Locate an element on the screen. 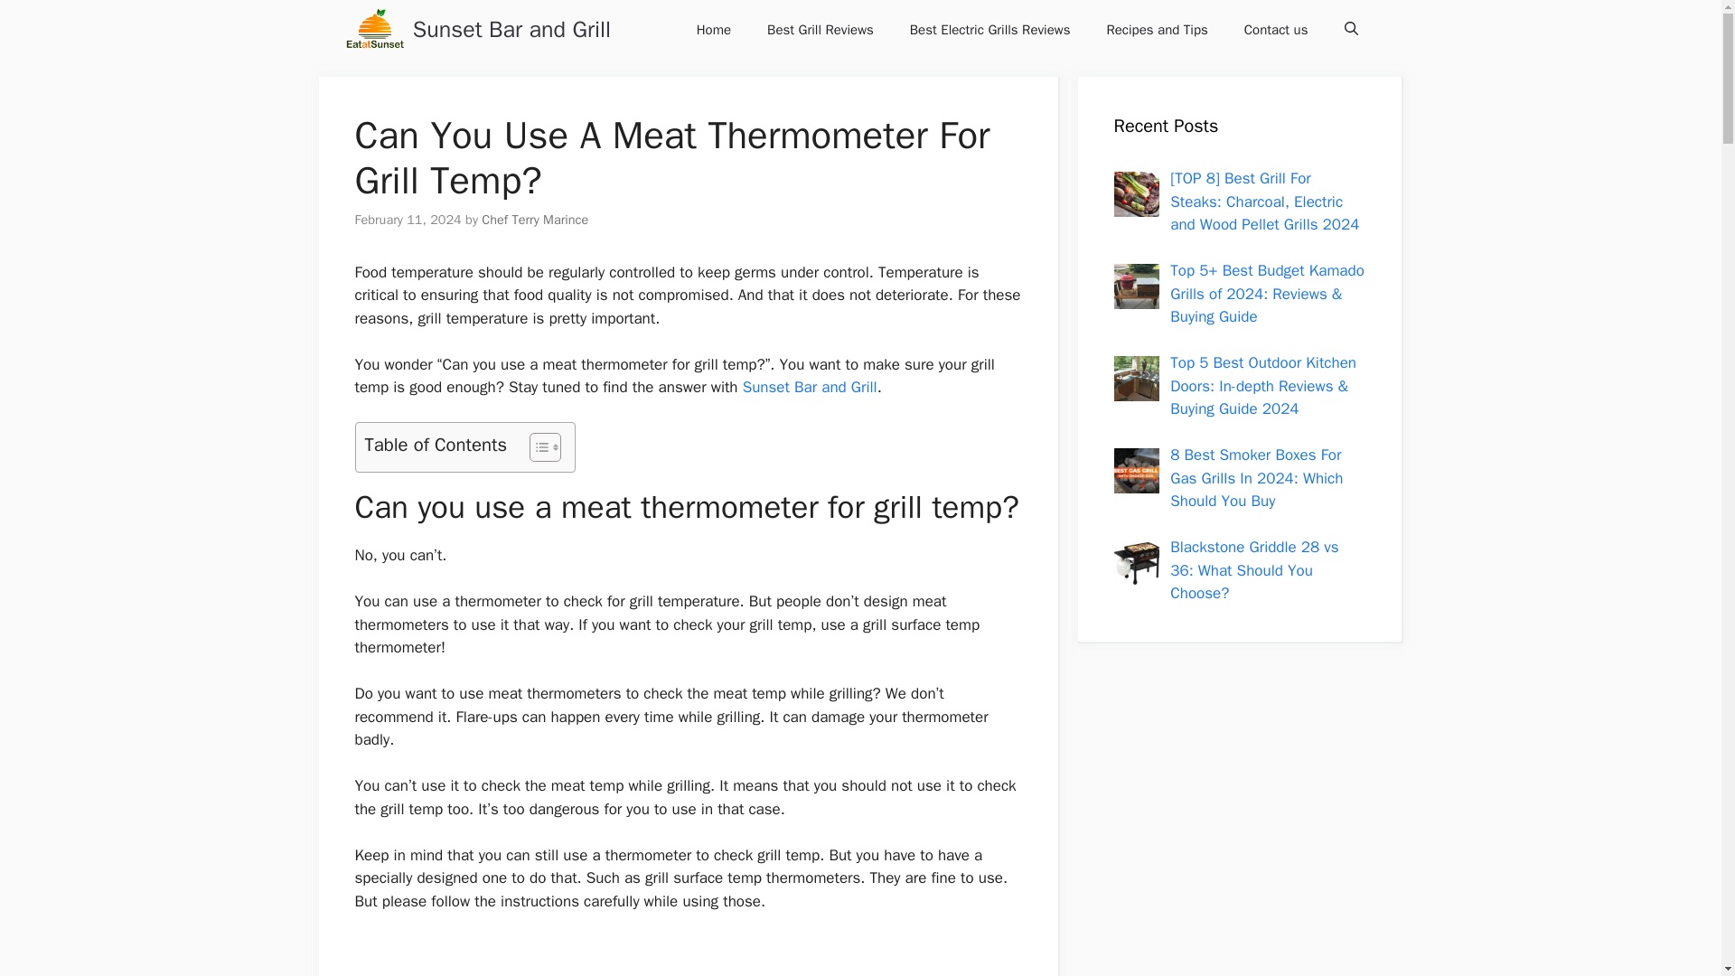 The width and height of the screenshot is (1735, 976). Home is located at coordinates (714, 29).